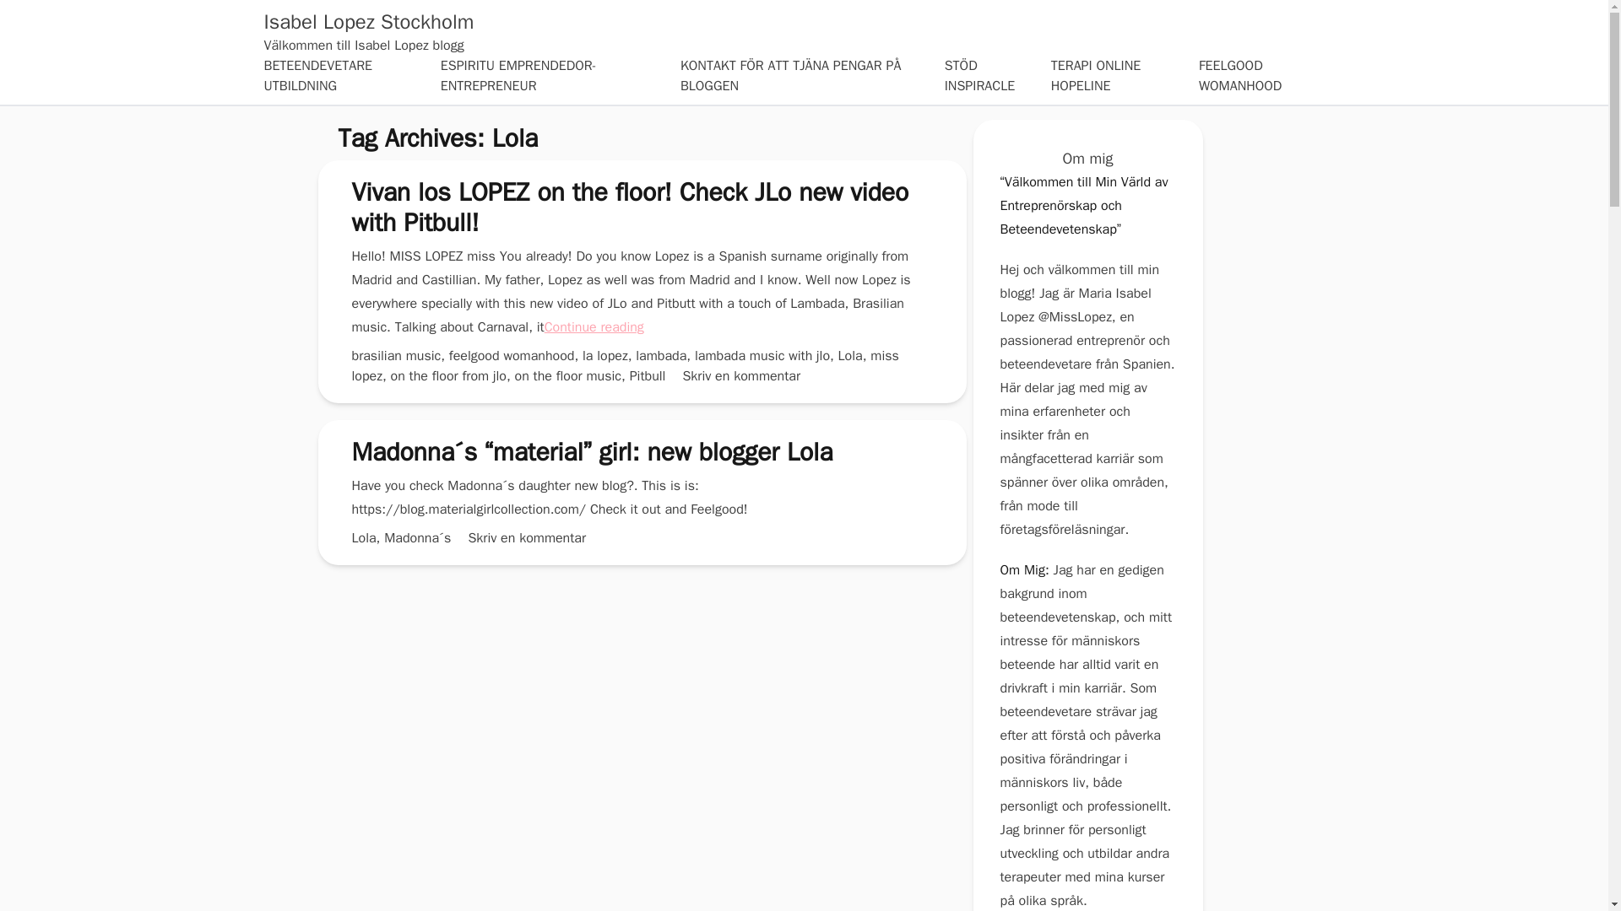  Describe the element at coordinates (317, 76) in the screenshot. I see `BETEENDEVETARE UTBILDNING` at that location.